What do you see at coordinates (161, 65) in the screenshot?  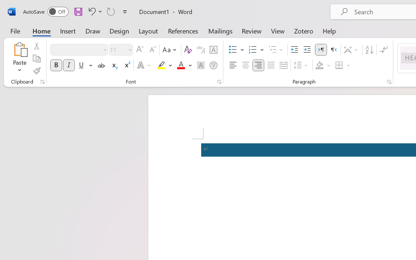 I see `Text Highlight Color RGB(255, 255, 0)` at bounding box center [161, 65].